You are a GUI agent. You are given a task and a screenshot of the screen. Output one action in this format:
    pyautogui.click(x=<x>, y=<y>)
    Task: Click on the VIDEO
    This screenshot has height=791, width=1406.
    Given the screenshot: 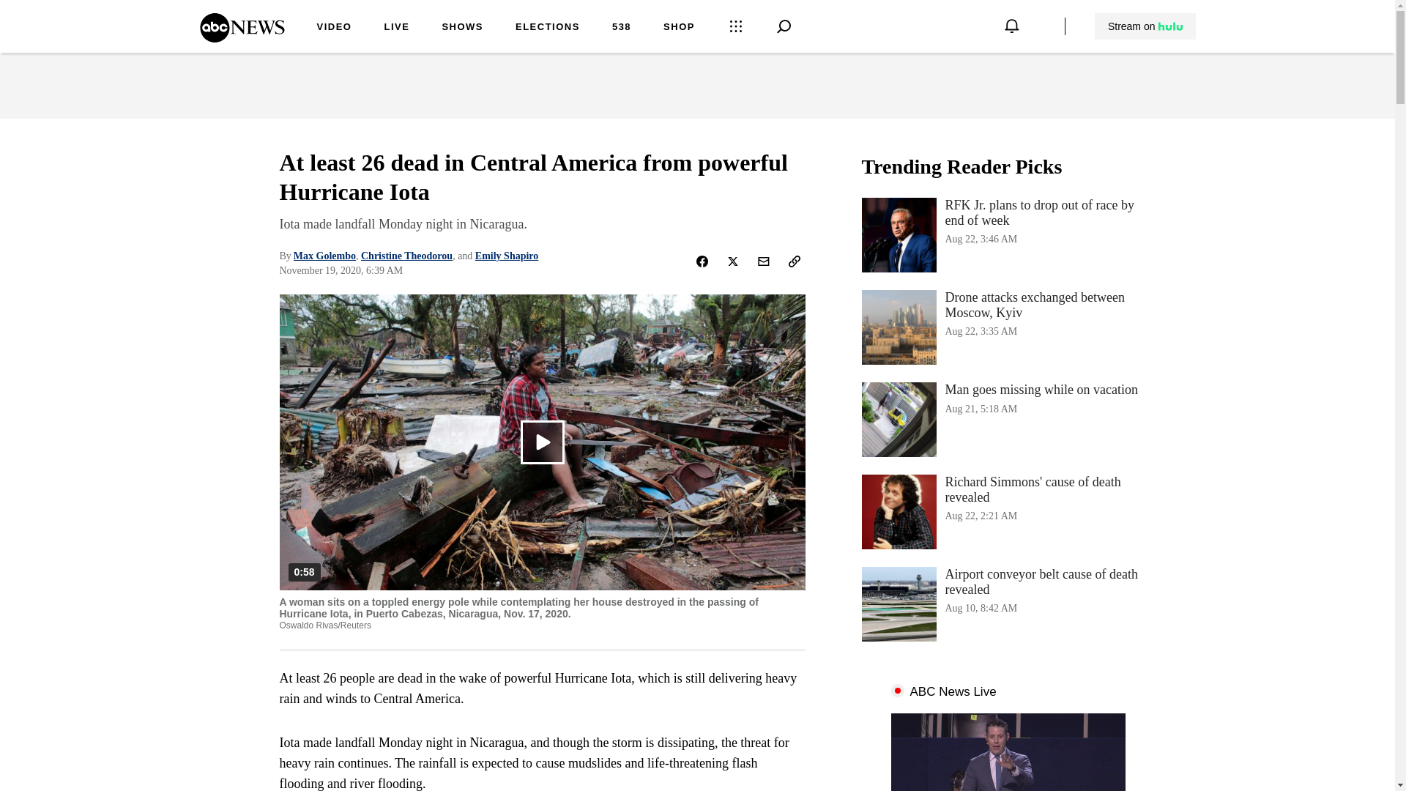 What is the action you would take?
    pyautogui.click(x=462, y=28)
    